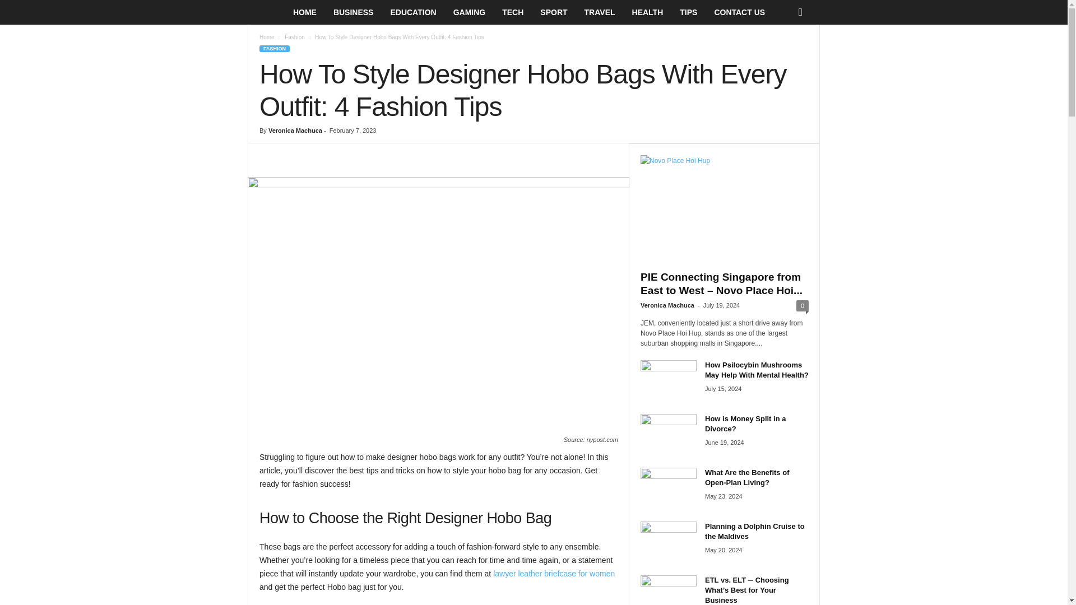  What do you see at coordinates (353, 12) in the screenshot?
I see `BUSINESS` at bounding box center [353, 12].